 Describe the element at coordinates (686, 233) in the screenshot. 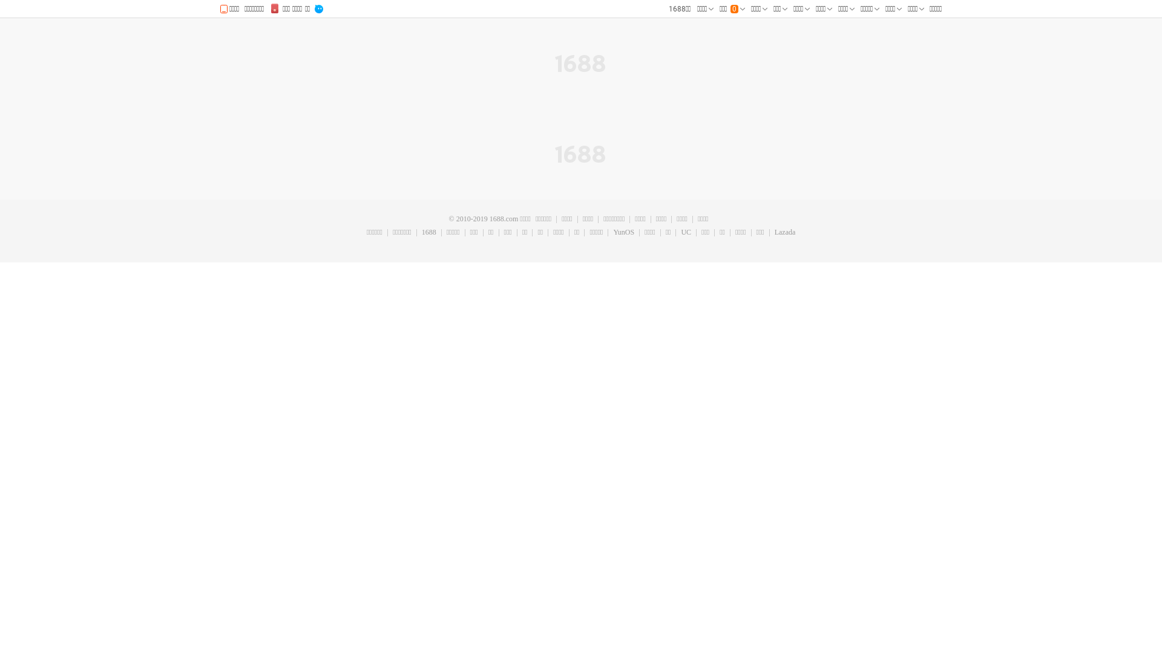

I see `UC` at that location.